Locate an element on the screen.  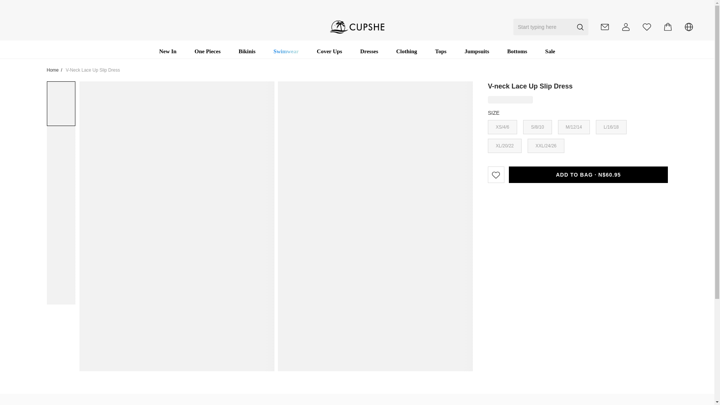
Bikinis is located at coordinates (247, 51).